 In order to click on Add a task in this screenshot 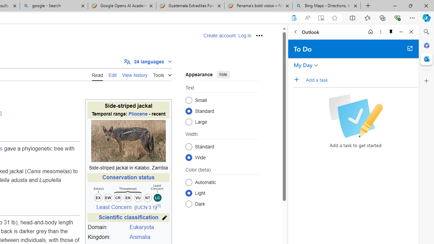, I will do `click(361, 80)`.